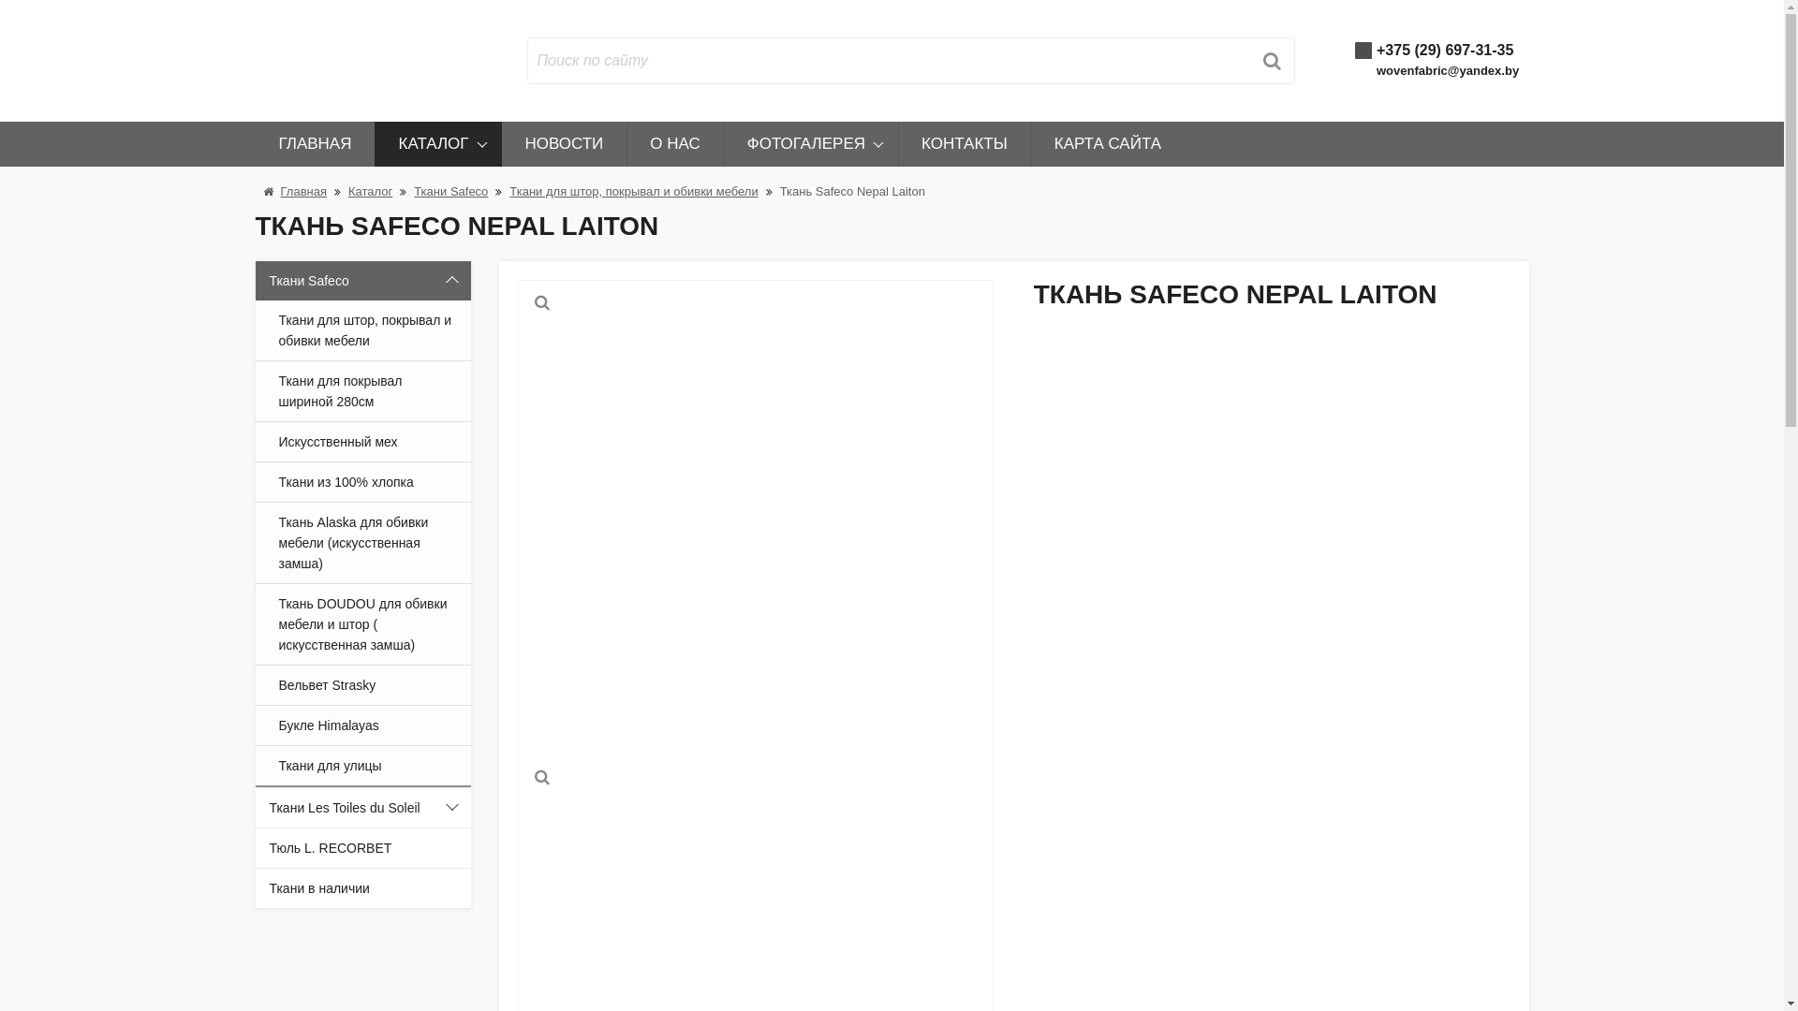  I want to click on +375 (29) 697-31-35, so click(1445, 51).